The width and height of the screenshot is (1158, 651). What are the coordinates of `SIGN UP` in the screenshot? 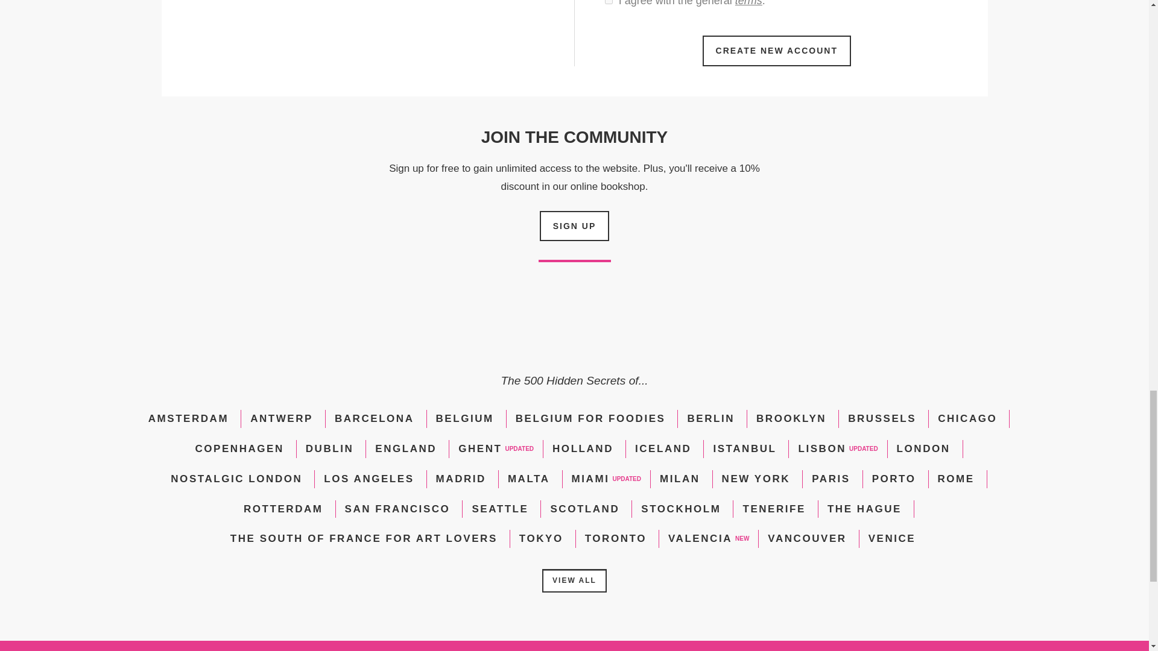 It's located at (574, 225).